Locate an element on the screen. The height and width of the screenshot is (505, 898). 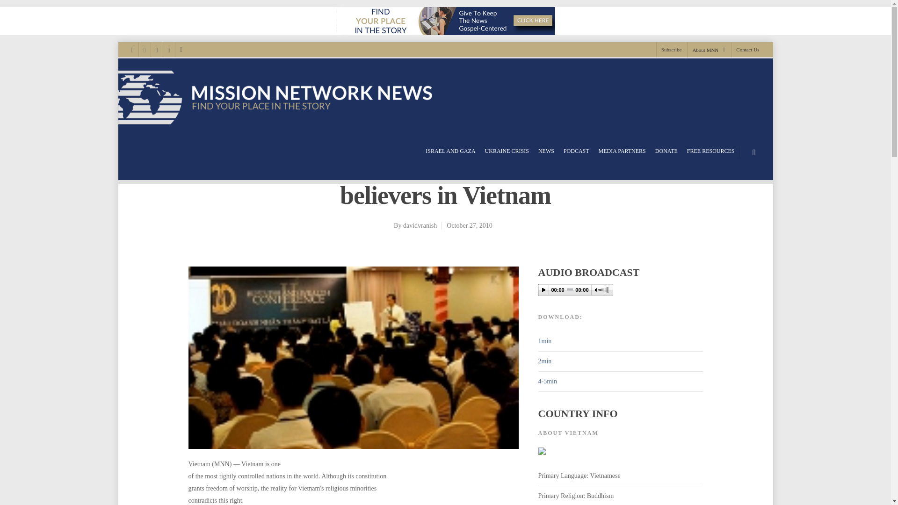
About MNN is located at coordinates (708, 50).